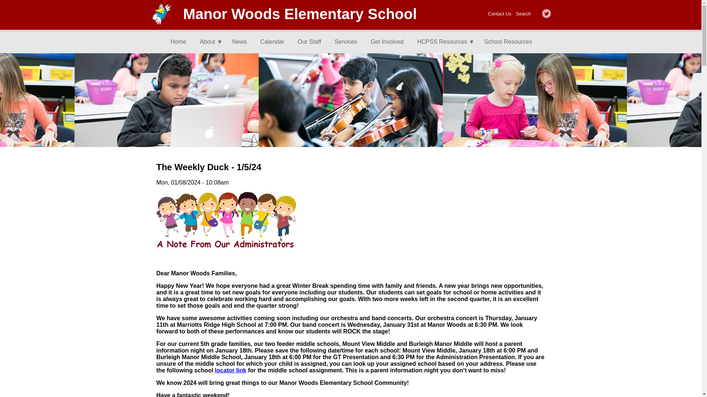 The height and width of the screenshot is (397, 707). I want to click on Services, so click(349, 42).